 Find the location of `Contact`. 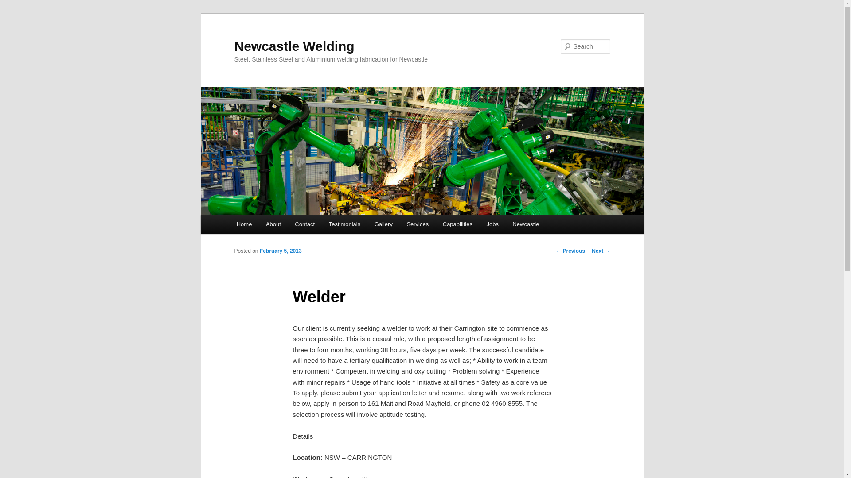

Contact is located at coordinates (305, 224).